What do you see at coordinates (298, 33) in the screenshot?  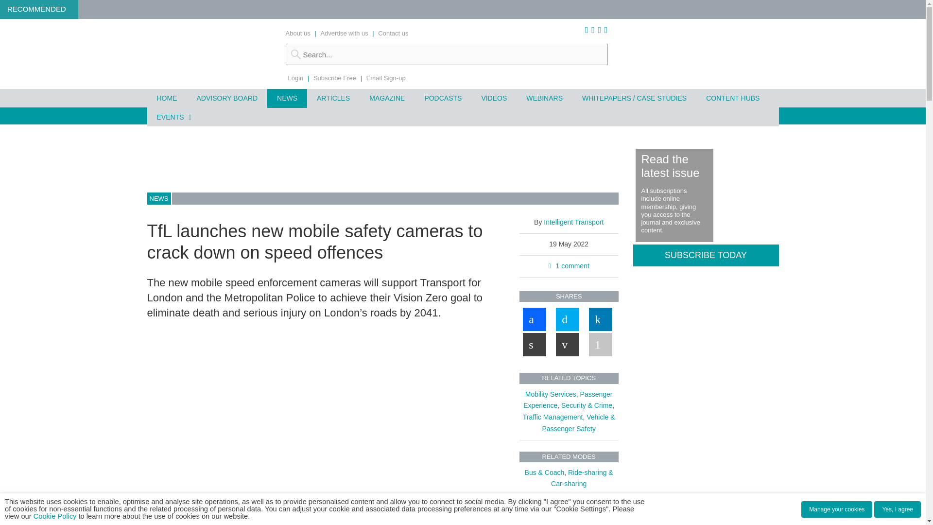 I see `About us` at bounding box center [298, 33].